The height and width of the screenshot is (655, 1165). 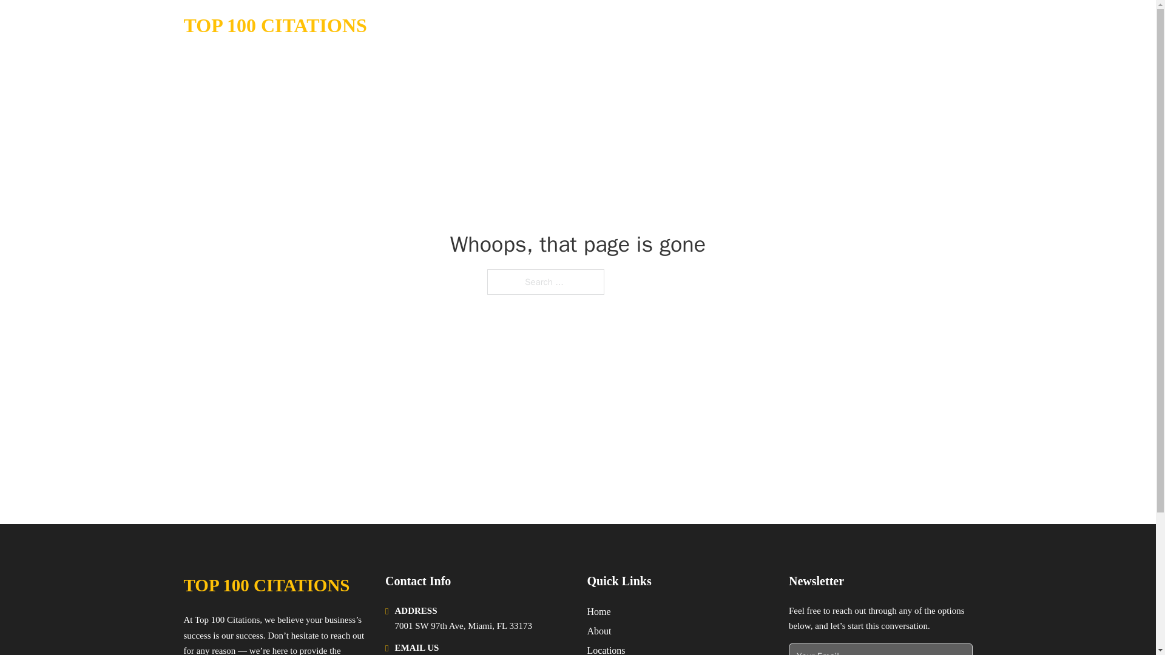 I want to click on TOP 100 CITATIONS, so click(x=274, y=25).